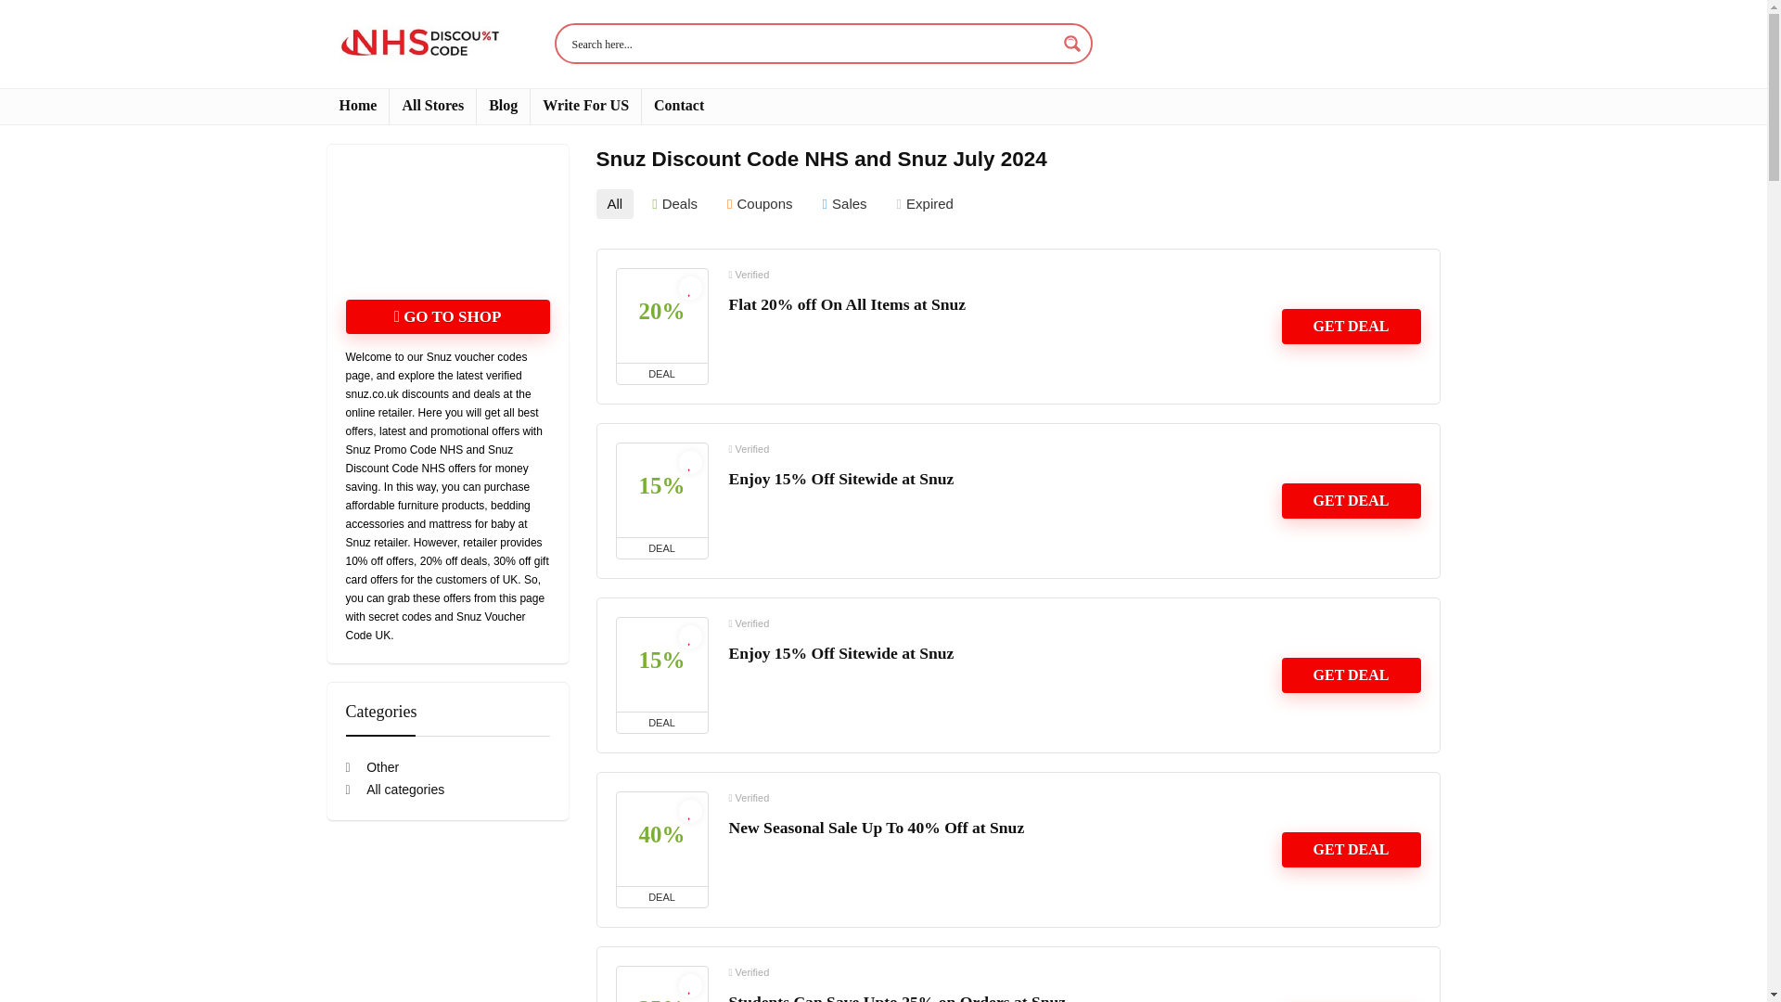  Describe the element at coordinates (1352, 675) in the screenshot. I see `GET DEAL` at that location.